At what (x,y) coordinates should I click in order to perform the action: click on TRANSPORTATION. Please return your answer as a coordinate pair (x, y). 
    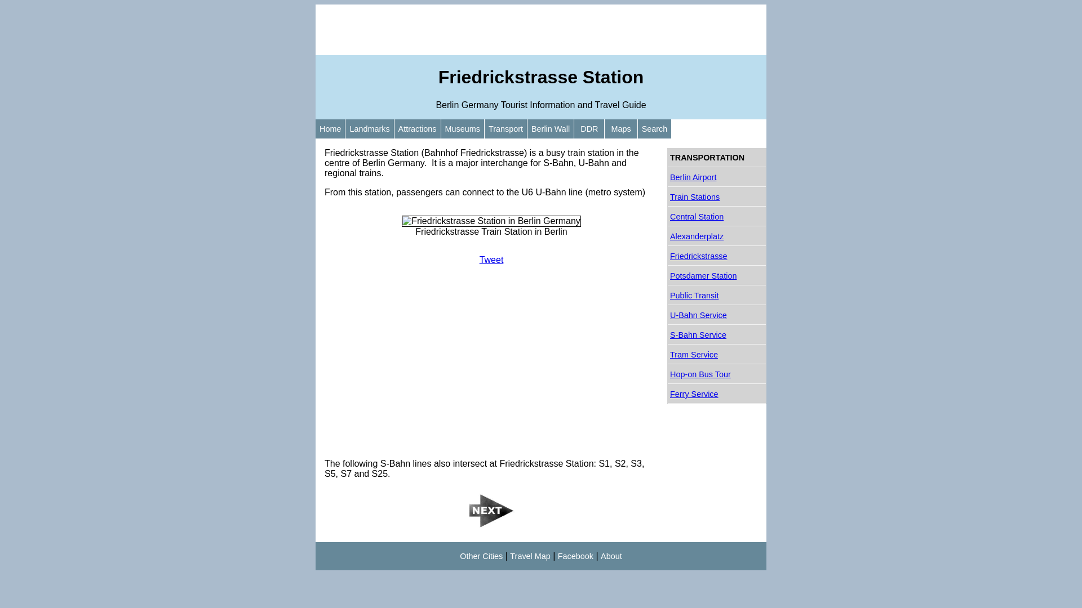
    Looking at the image, I should click on (717, 158).